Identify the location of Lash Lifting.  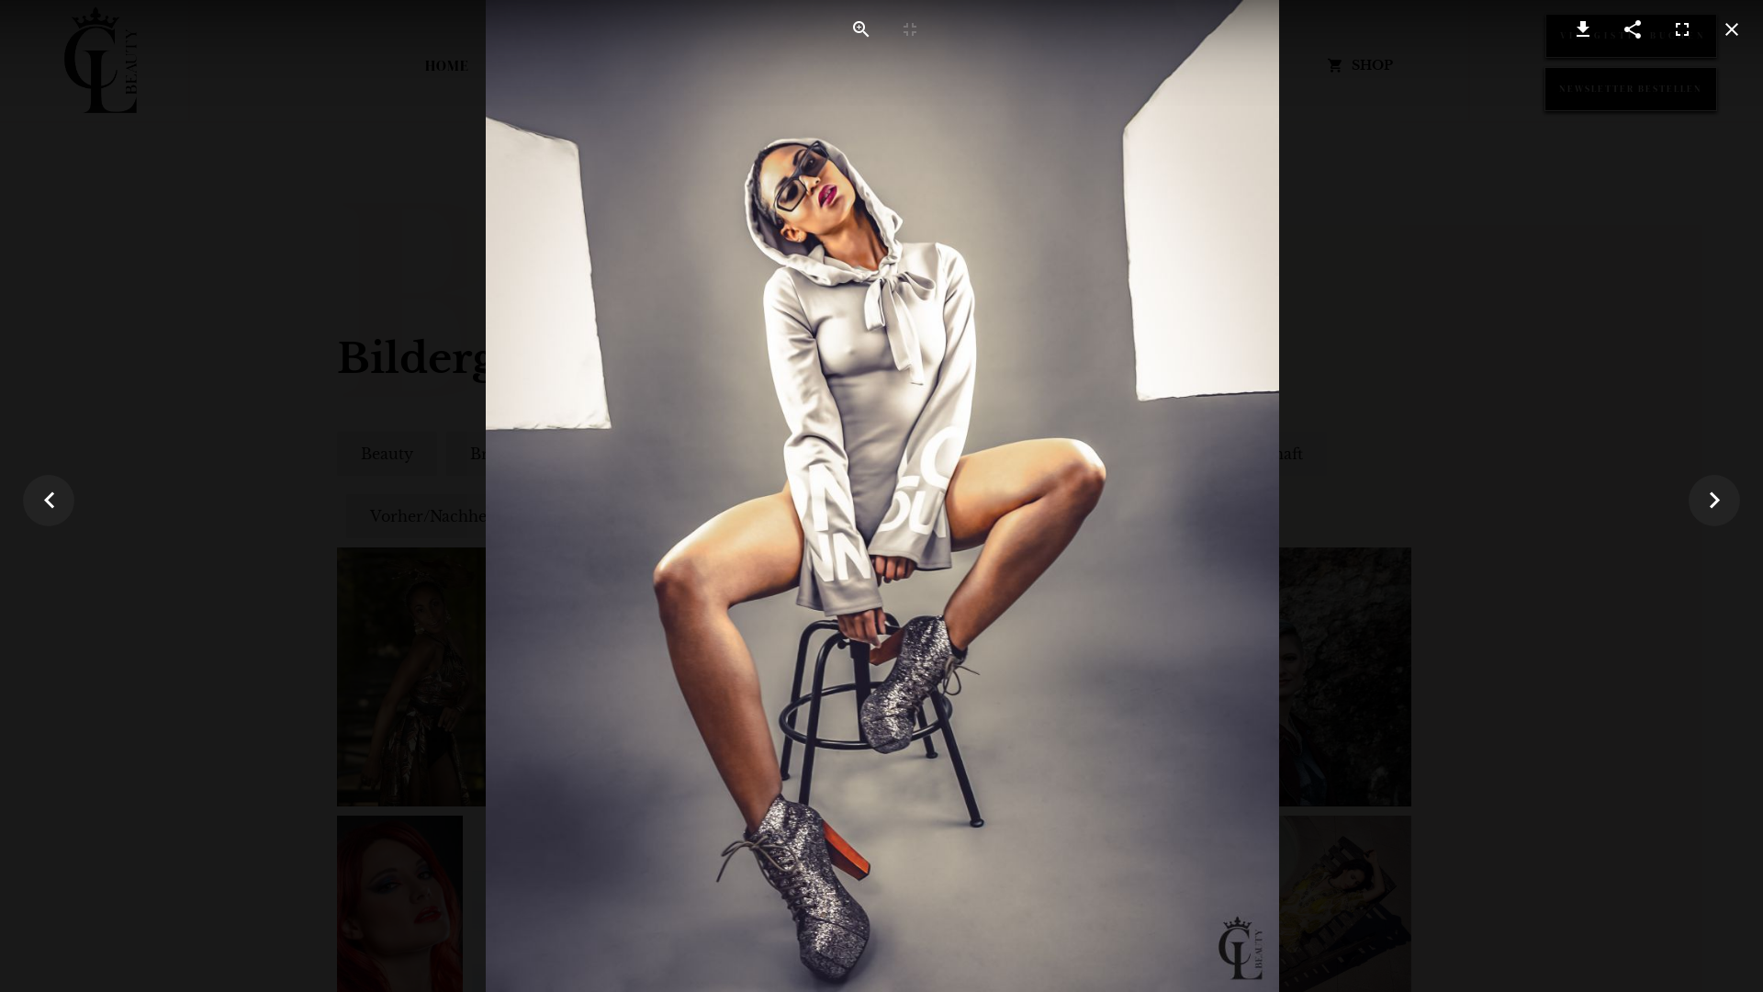
(1019, 454).